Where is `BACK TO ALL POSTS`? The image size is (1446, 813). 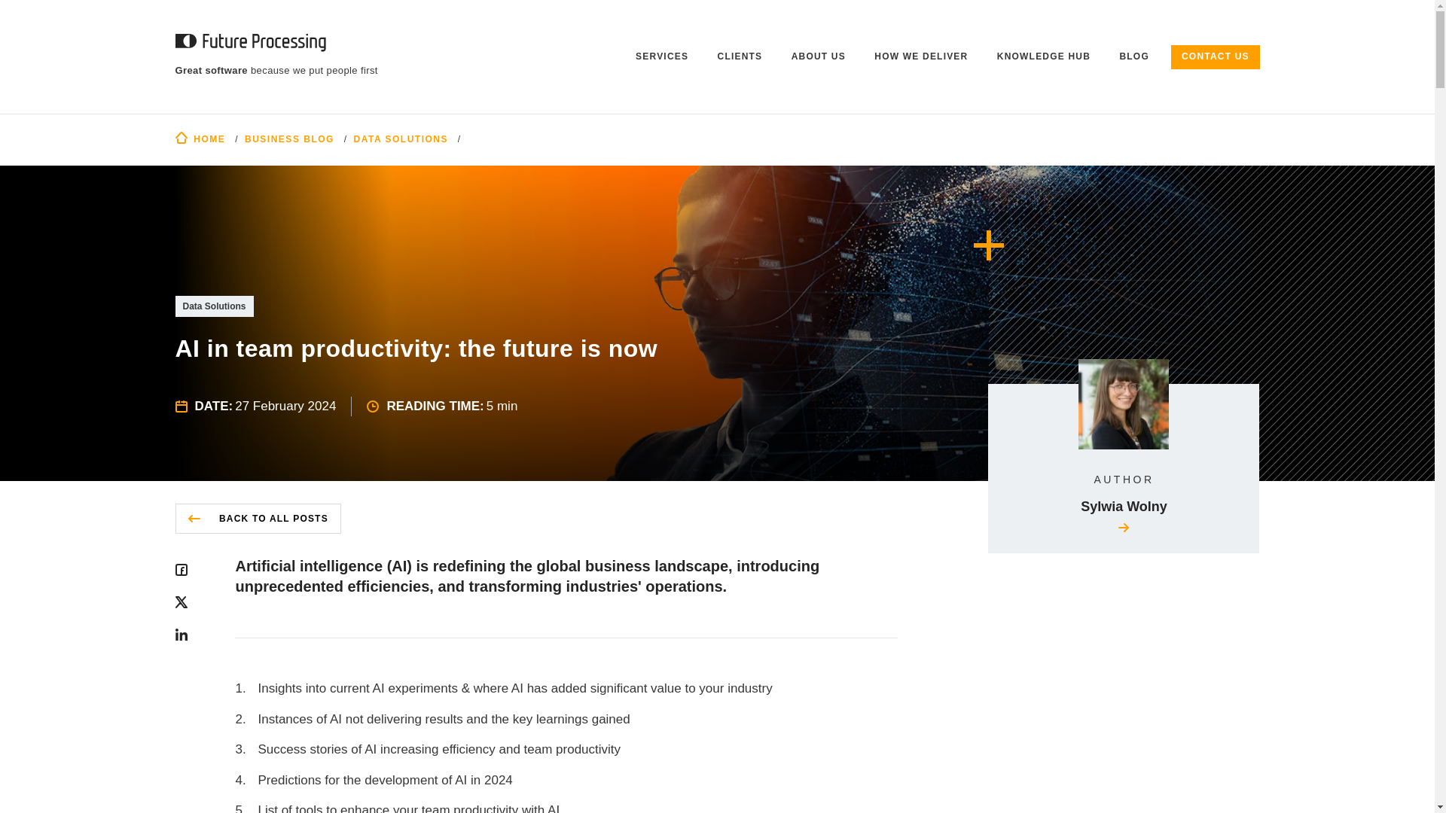 BACK TO ALL POSTS is located at coordinates (258, 518).